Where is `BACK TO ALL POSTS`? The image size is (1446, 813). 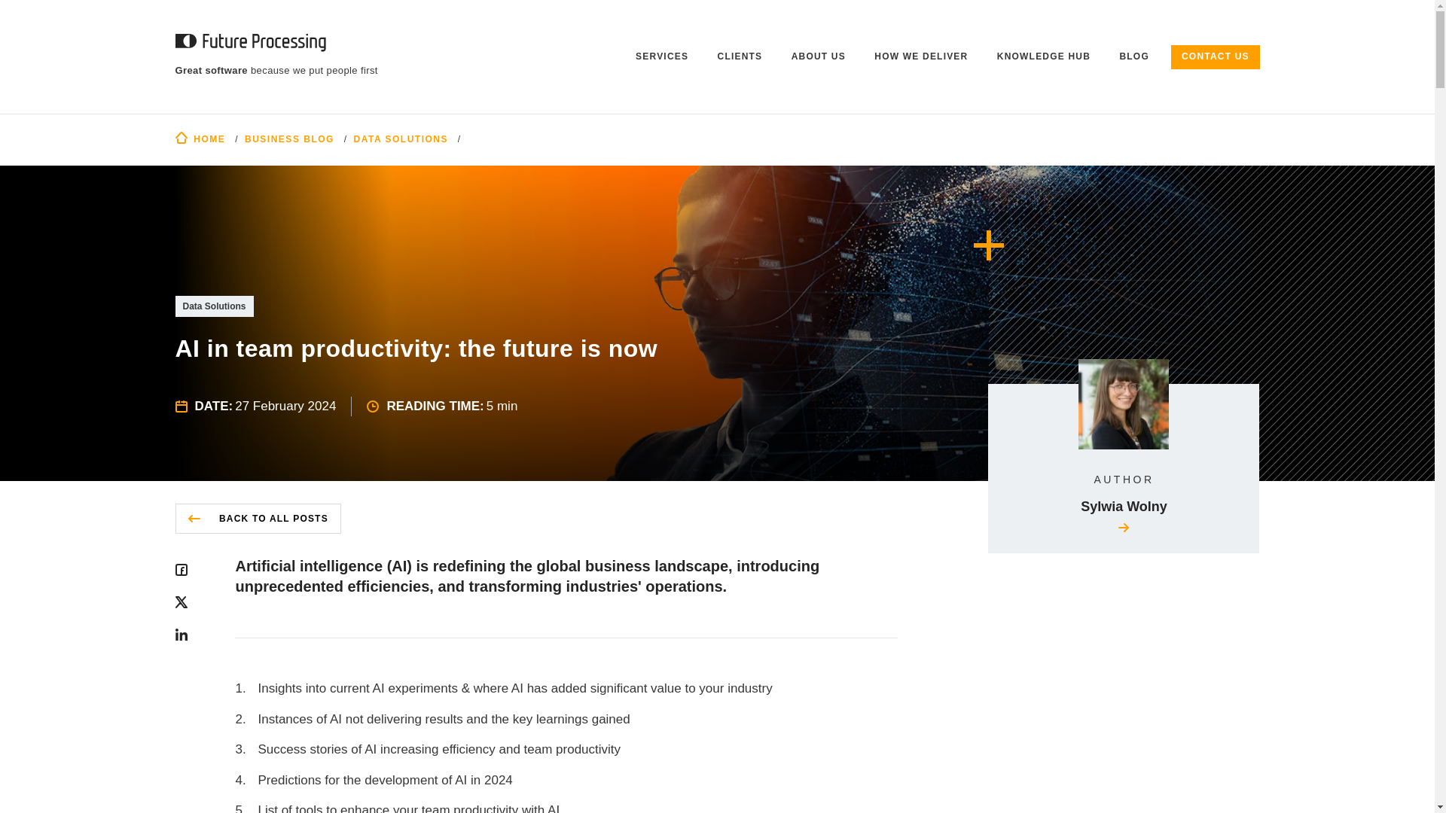 BACK TO ALL POSTS is located at coordinates (258, 518).